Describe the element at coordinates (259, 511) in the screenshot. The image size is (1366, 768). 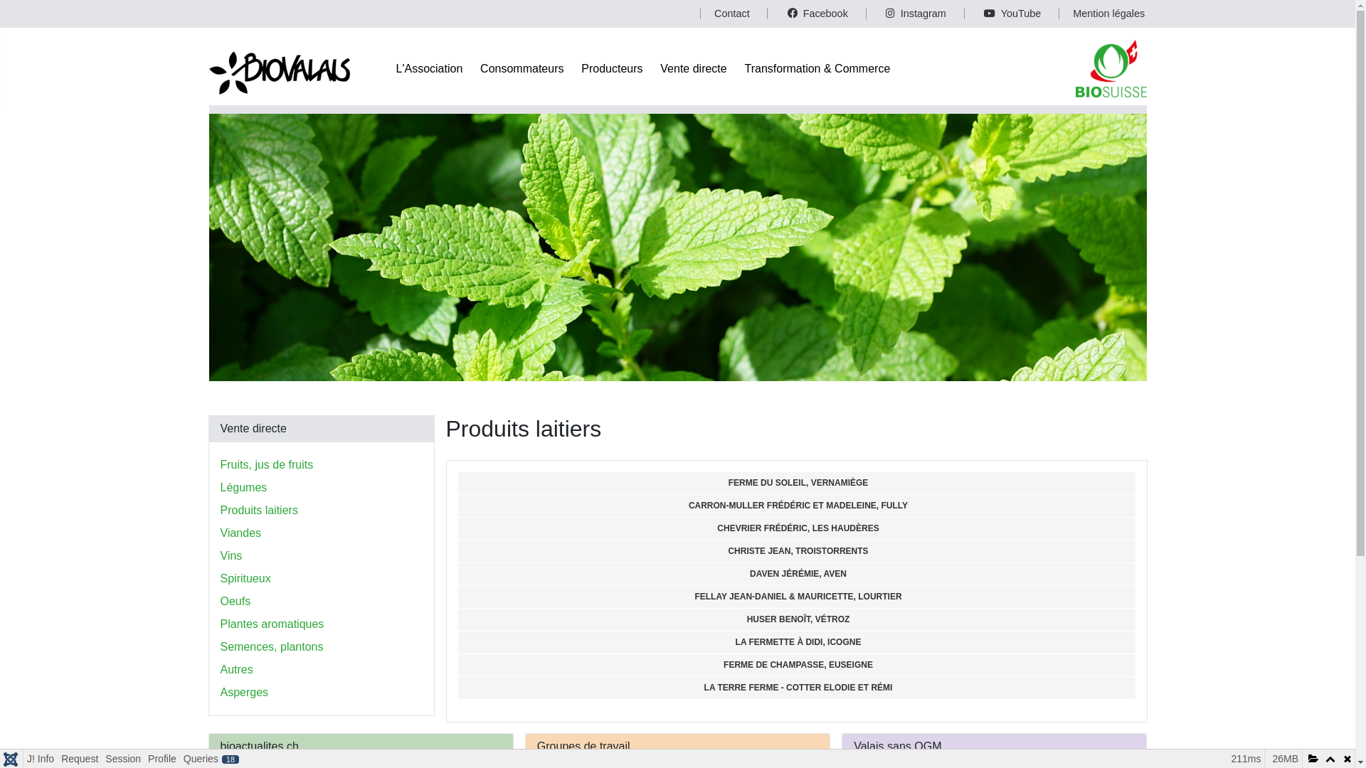
I see `Produits laitiers` at that location.